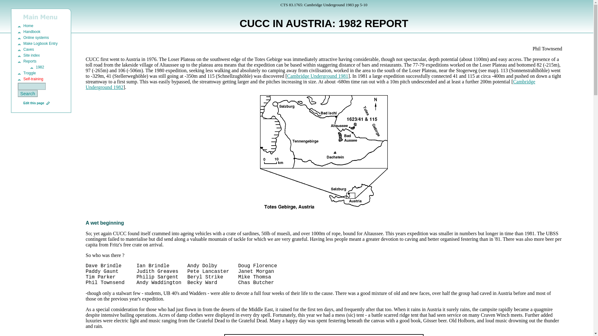 This screenshot has width=598, height=336. Describe the element at coordinates (26, 26) in the screenshot. I see `Home` at that location.